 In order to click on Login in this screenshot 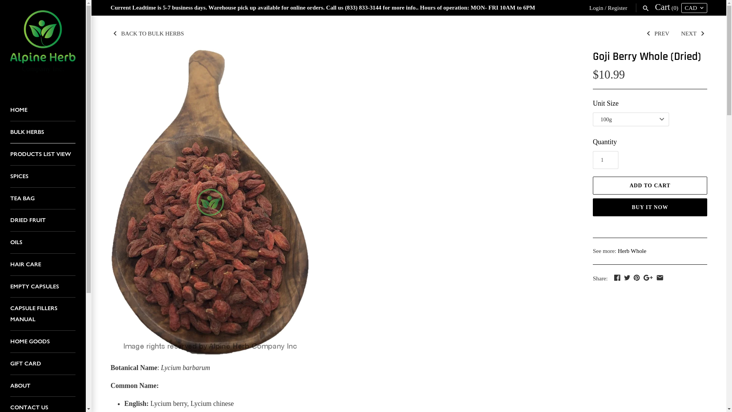, I will do `click(596, 8)`.